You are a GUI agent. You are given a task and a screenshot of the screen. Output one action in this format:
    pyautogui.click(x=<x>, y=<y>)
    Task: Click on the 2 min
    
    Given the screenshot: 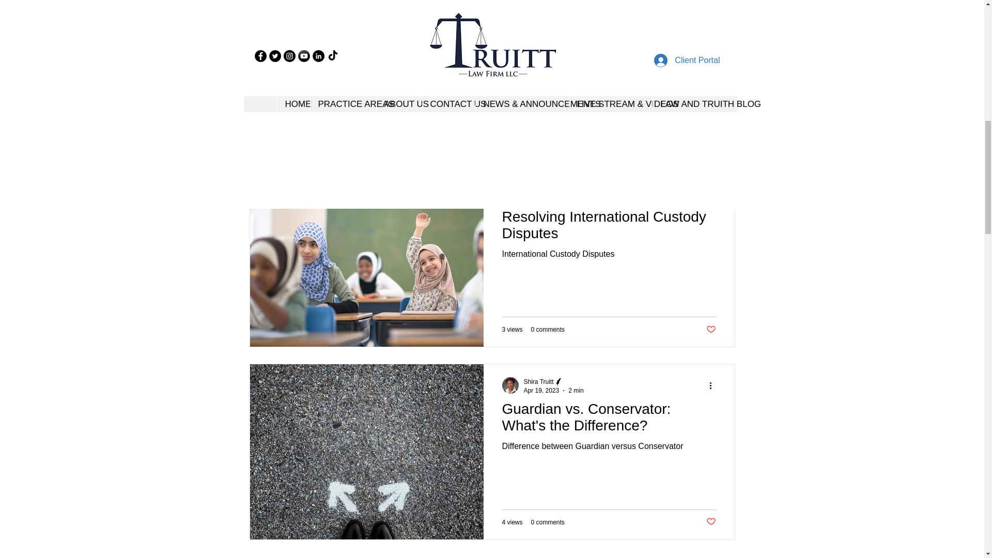 What is the action you would take?
    pyautogui.click(x=576, y=6)
    